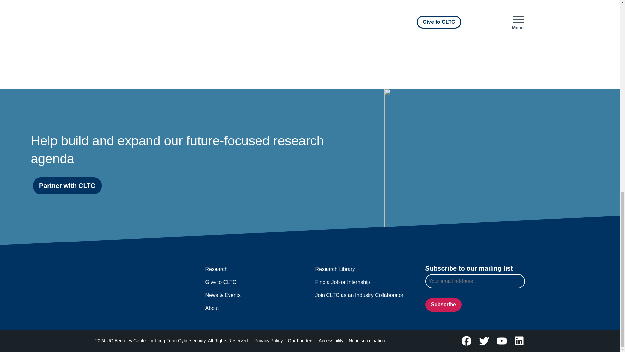  What do you see at coordinates (67, 186) in the screenshot?
I see `Partner with CLTC` at bounding box center [67, 186].